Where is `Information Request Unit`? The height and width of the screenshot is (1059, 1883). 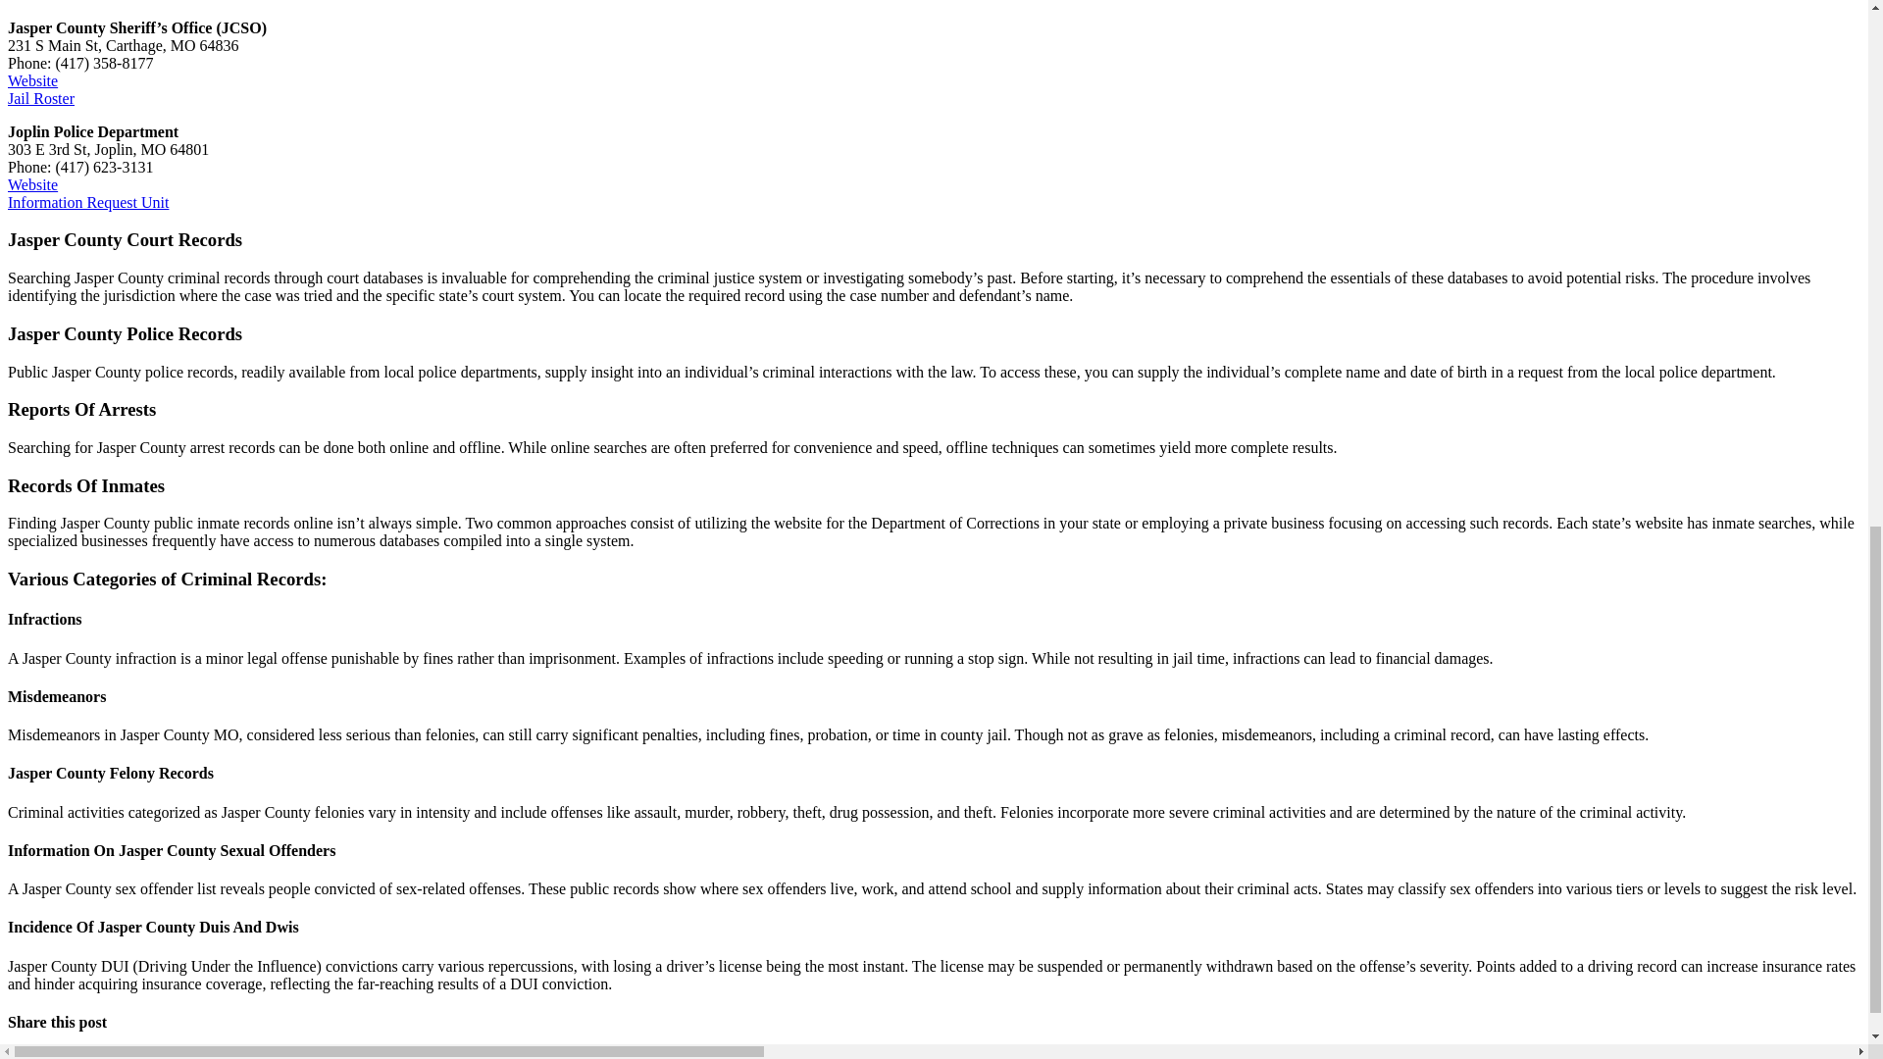 Information Request Unit is located at coordinates (88, 202).